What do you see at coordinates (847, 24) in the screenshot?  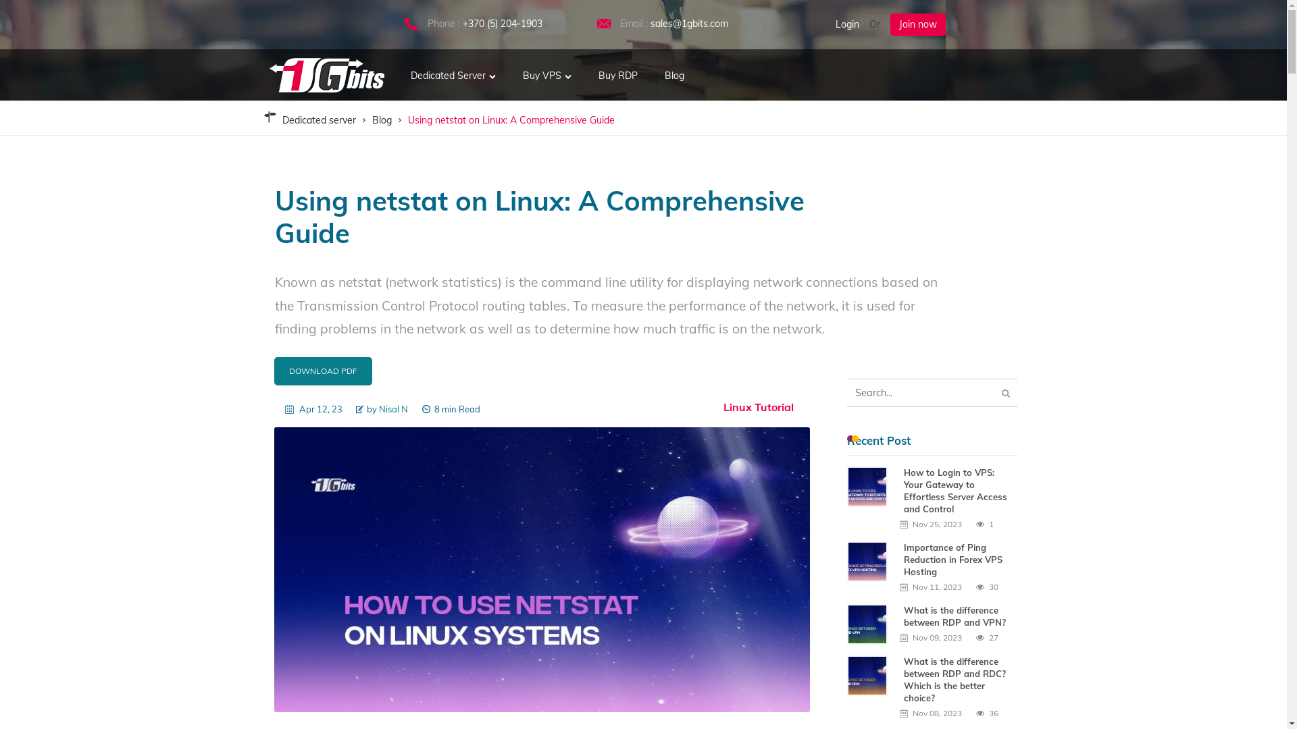 I see `Login` at bounding box center [847, 24].